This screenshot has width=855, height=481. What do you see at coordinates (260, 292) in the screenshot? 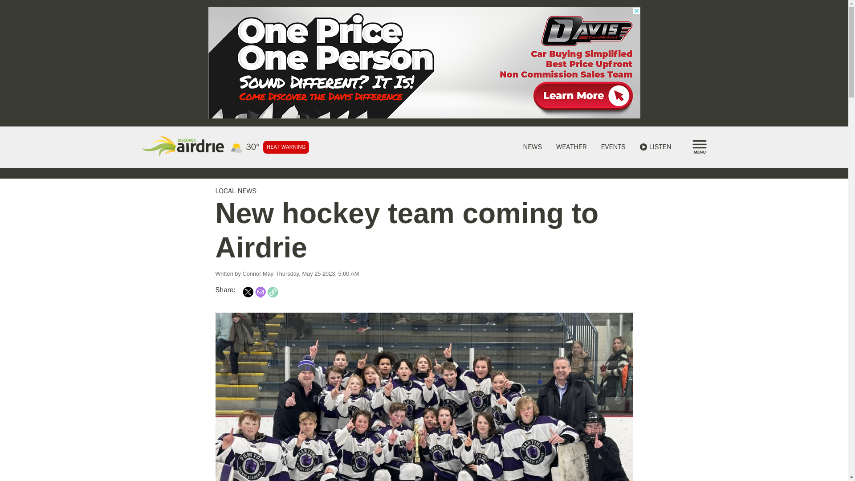
I see `Share to Email` at bounding box center [260, 292].